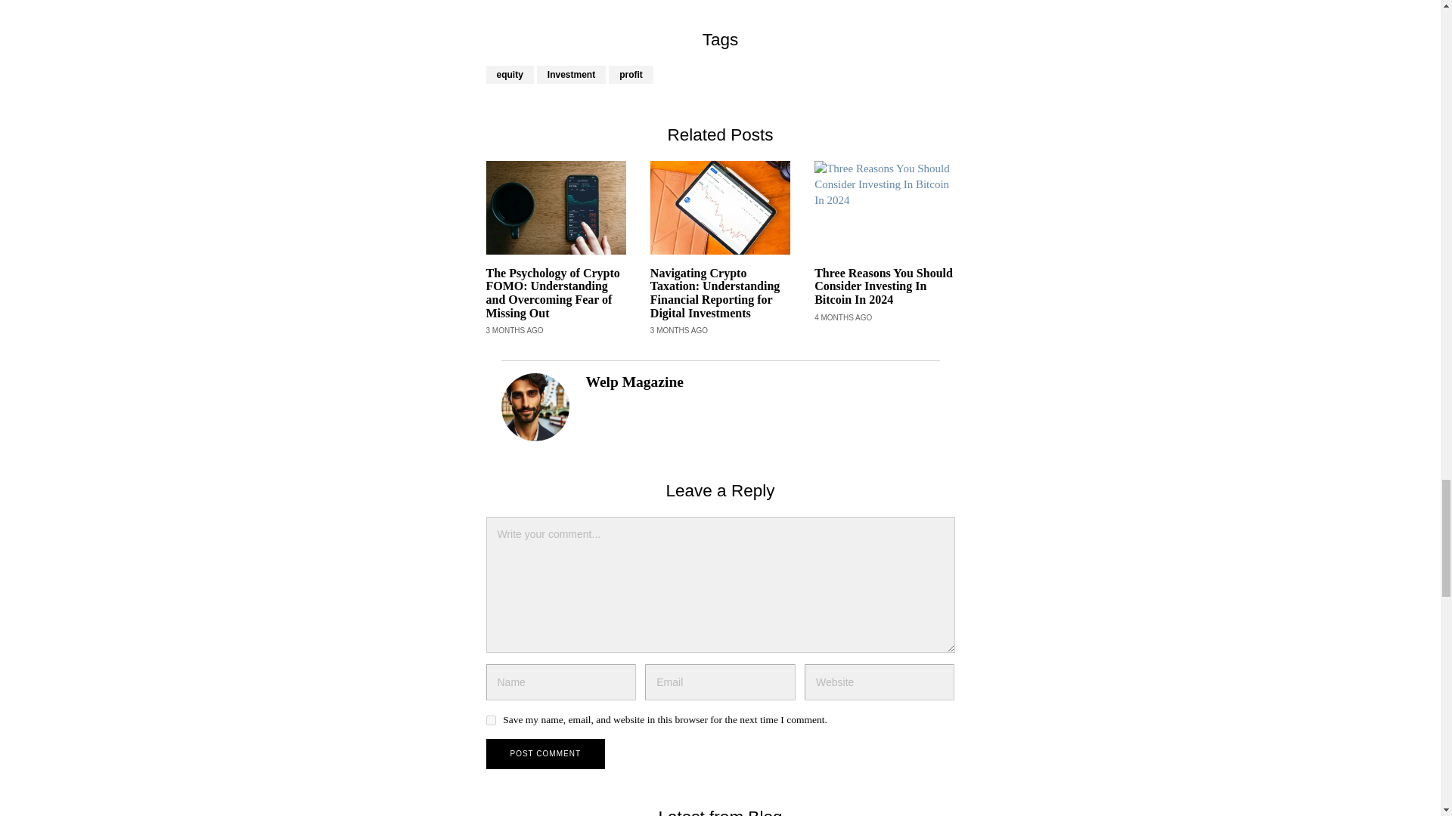  What do you see at coordinates (514, 330) in the screenshot?
I see `23 Apr, 2024 13:13:00` at bounding box center [514, 330].